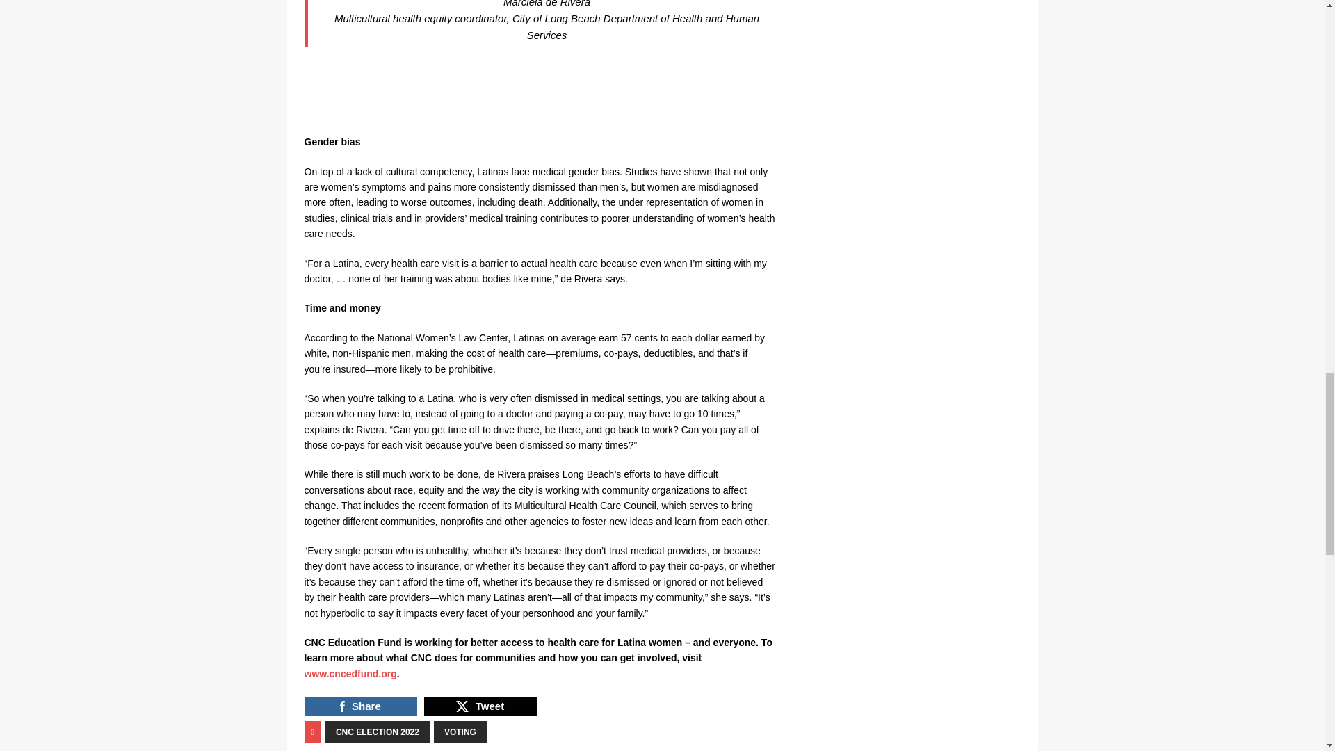 The height and width of the screenshot is (751, 1335). Describe the element at coordinates (350, 674) in the screenshot. I see `www.cncedfund.org` at that location.